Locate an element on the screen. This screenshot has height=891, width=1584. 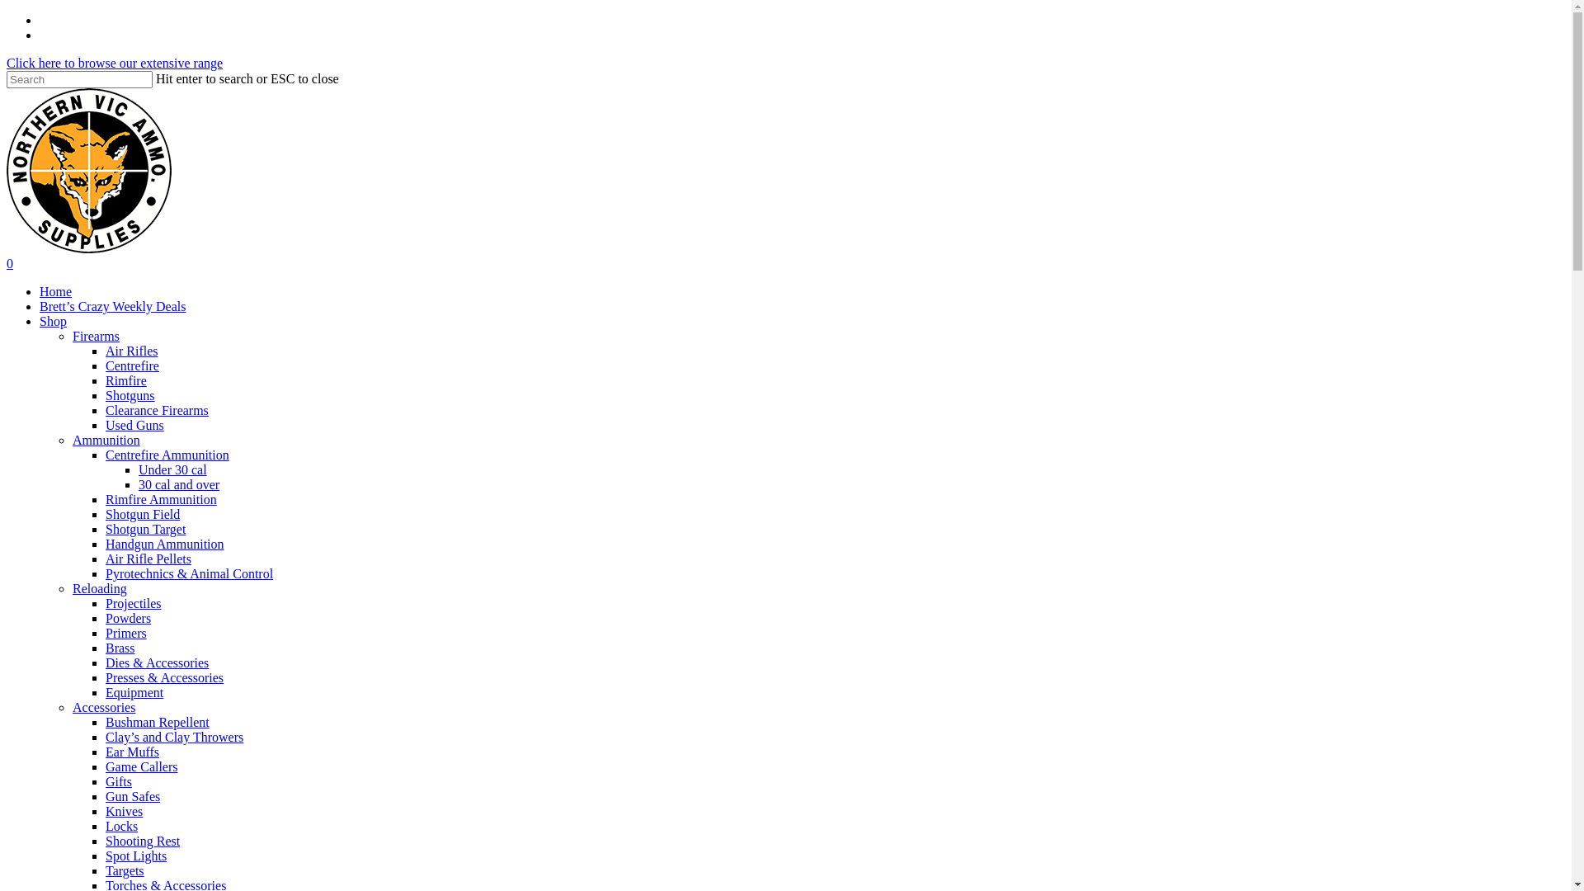
Shooting Rest is located at coordinates (143, 841).